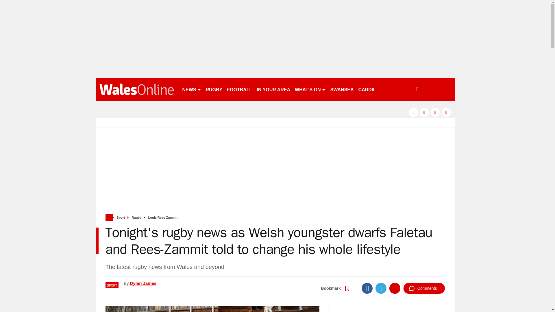  Describe the element at coordinates (239, 89) in the screenshot. I see `FOOTBALL` at that location.